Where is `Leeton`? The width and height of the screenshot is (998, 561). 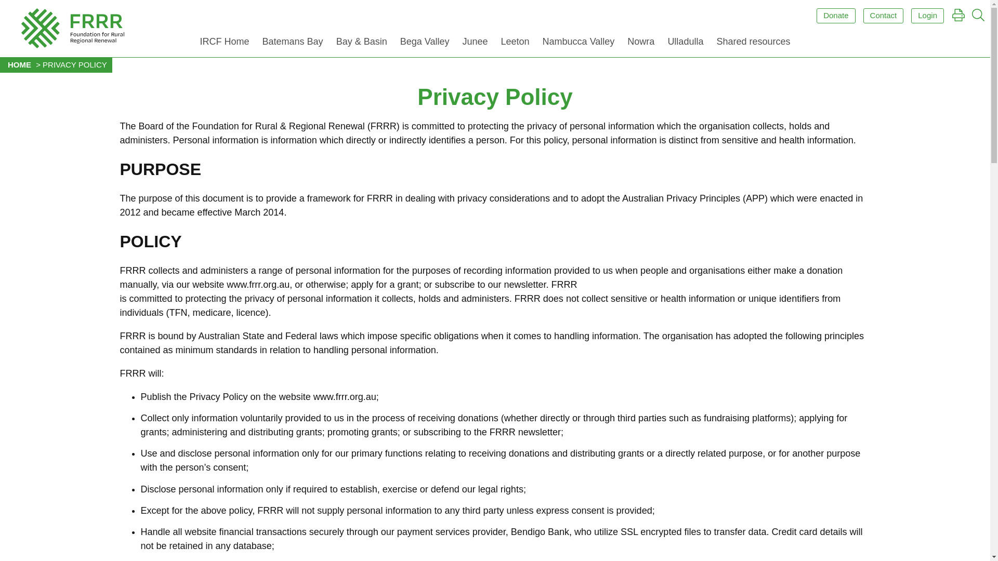
Leeton is located at coordinates (516, 44).